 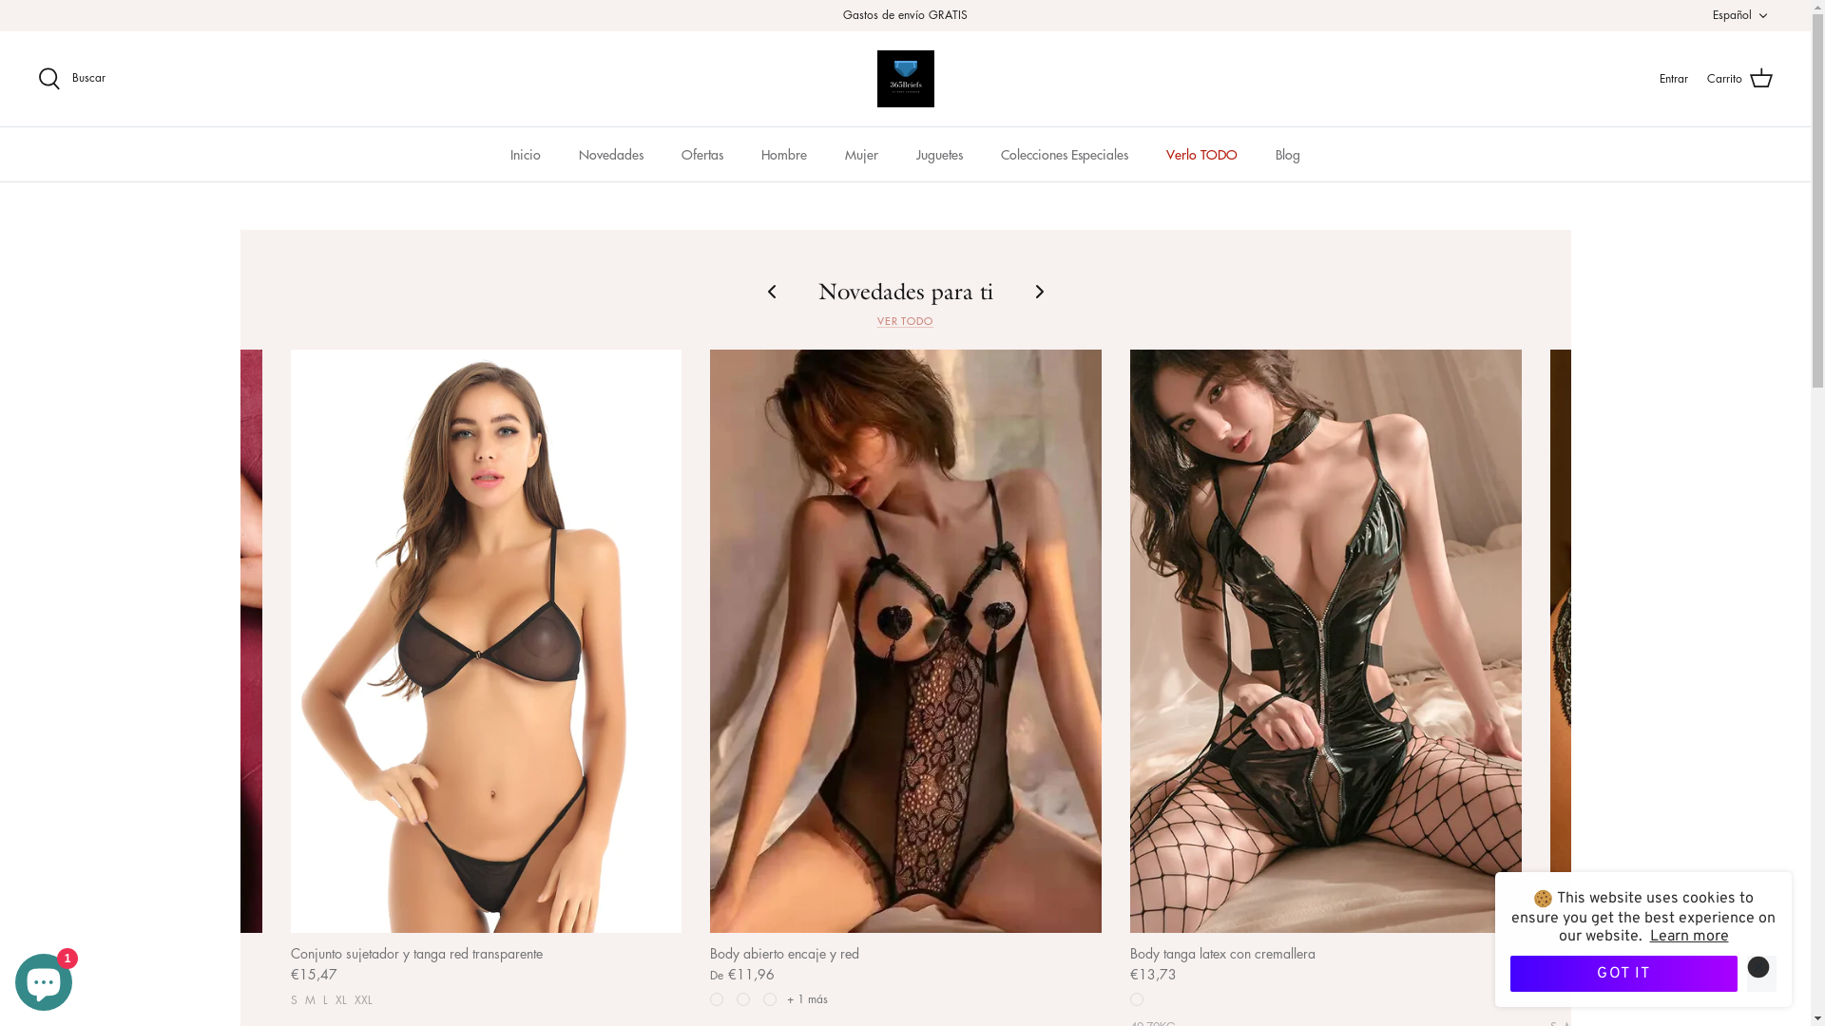 I want to click on Mujer, so click(x=861, y=154).